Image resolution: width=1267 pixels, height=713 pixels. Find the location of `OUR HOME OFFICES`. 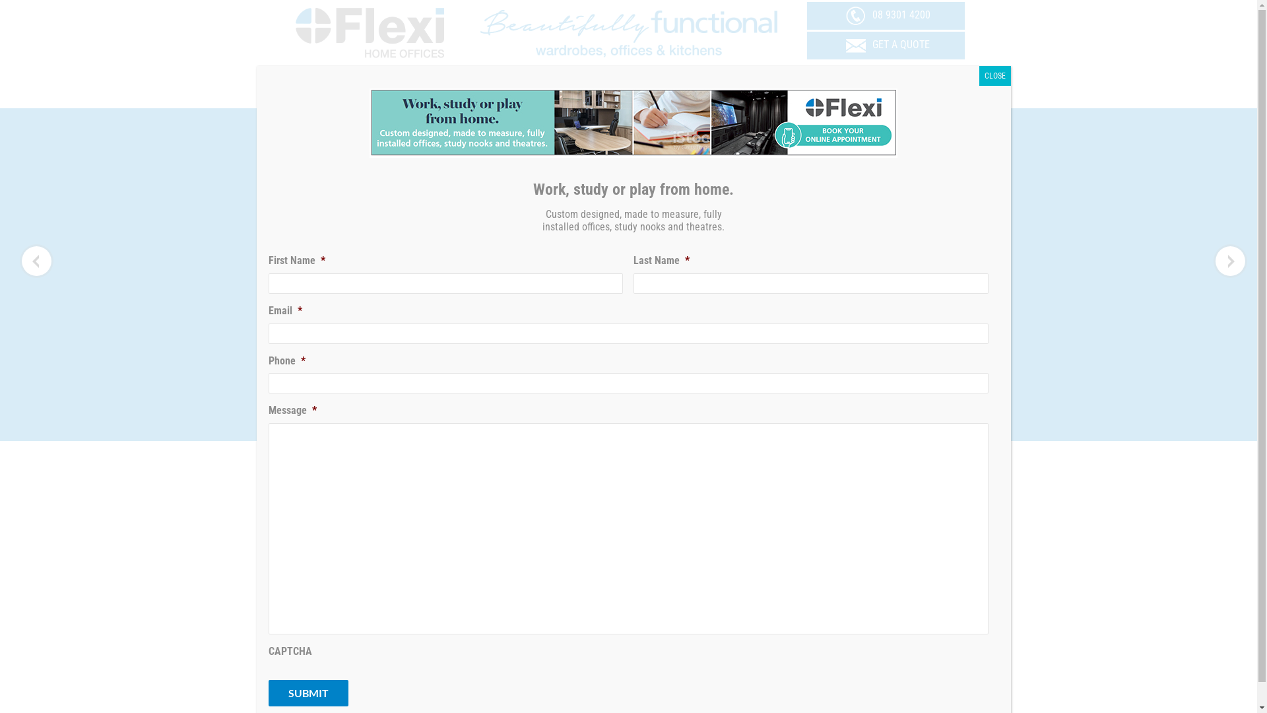

OUR HOME OFFICES is located at coordinates (556, 425).